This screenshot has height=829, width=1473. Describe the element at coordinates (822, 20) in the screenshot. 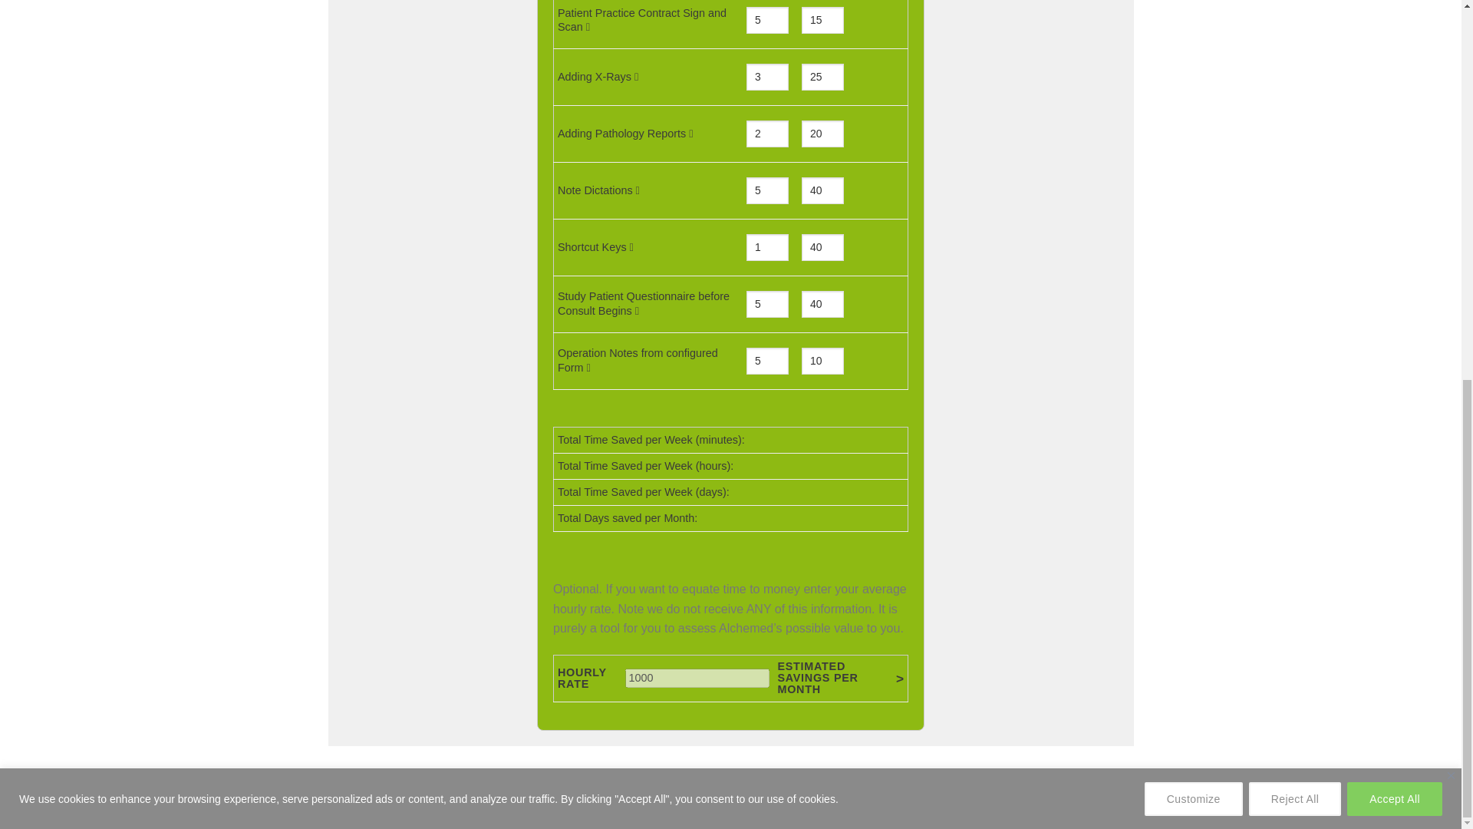

I see `15` at that location.